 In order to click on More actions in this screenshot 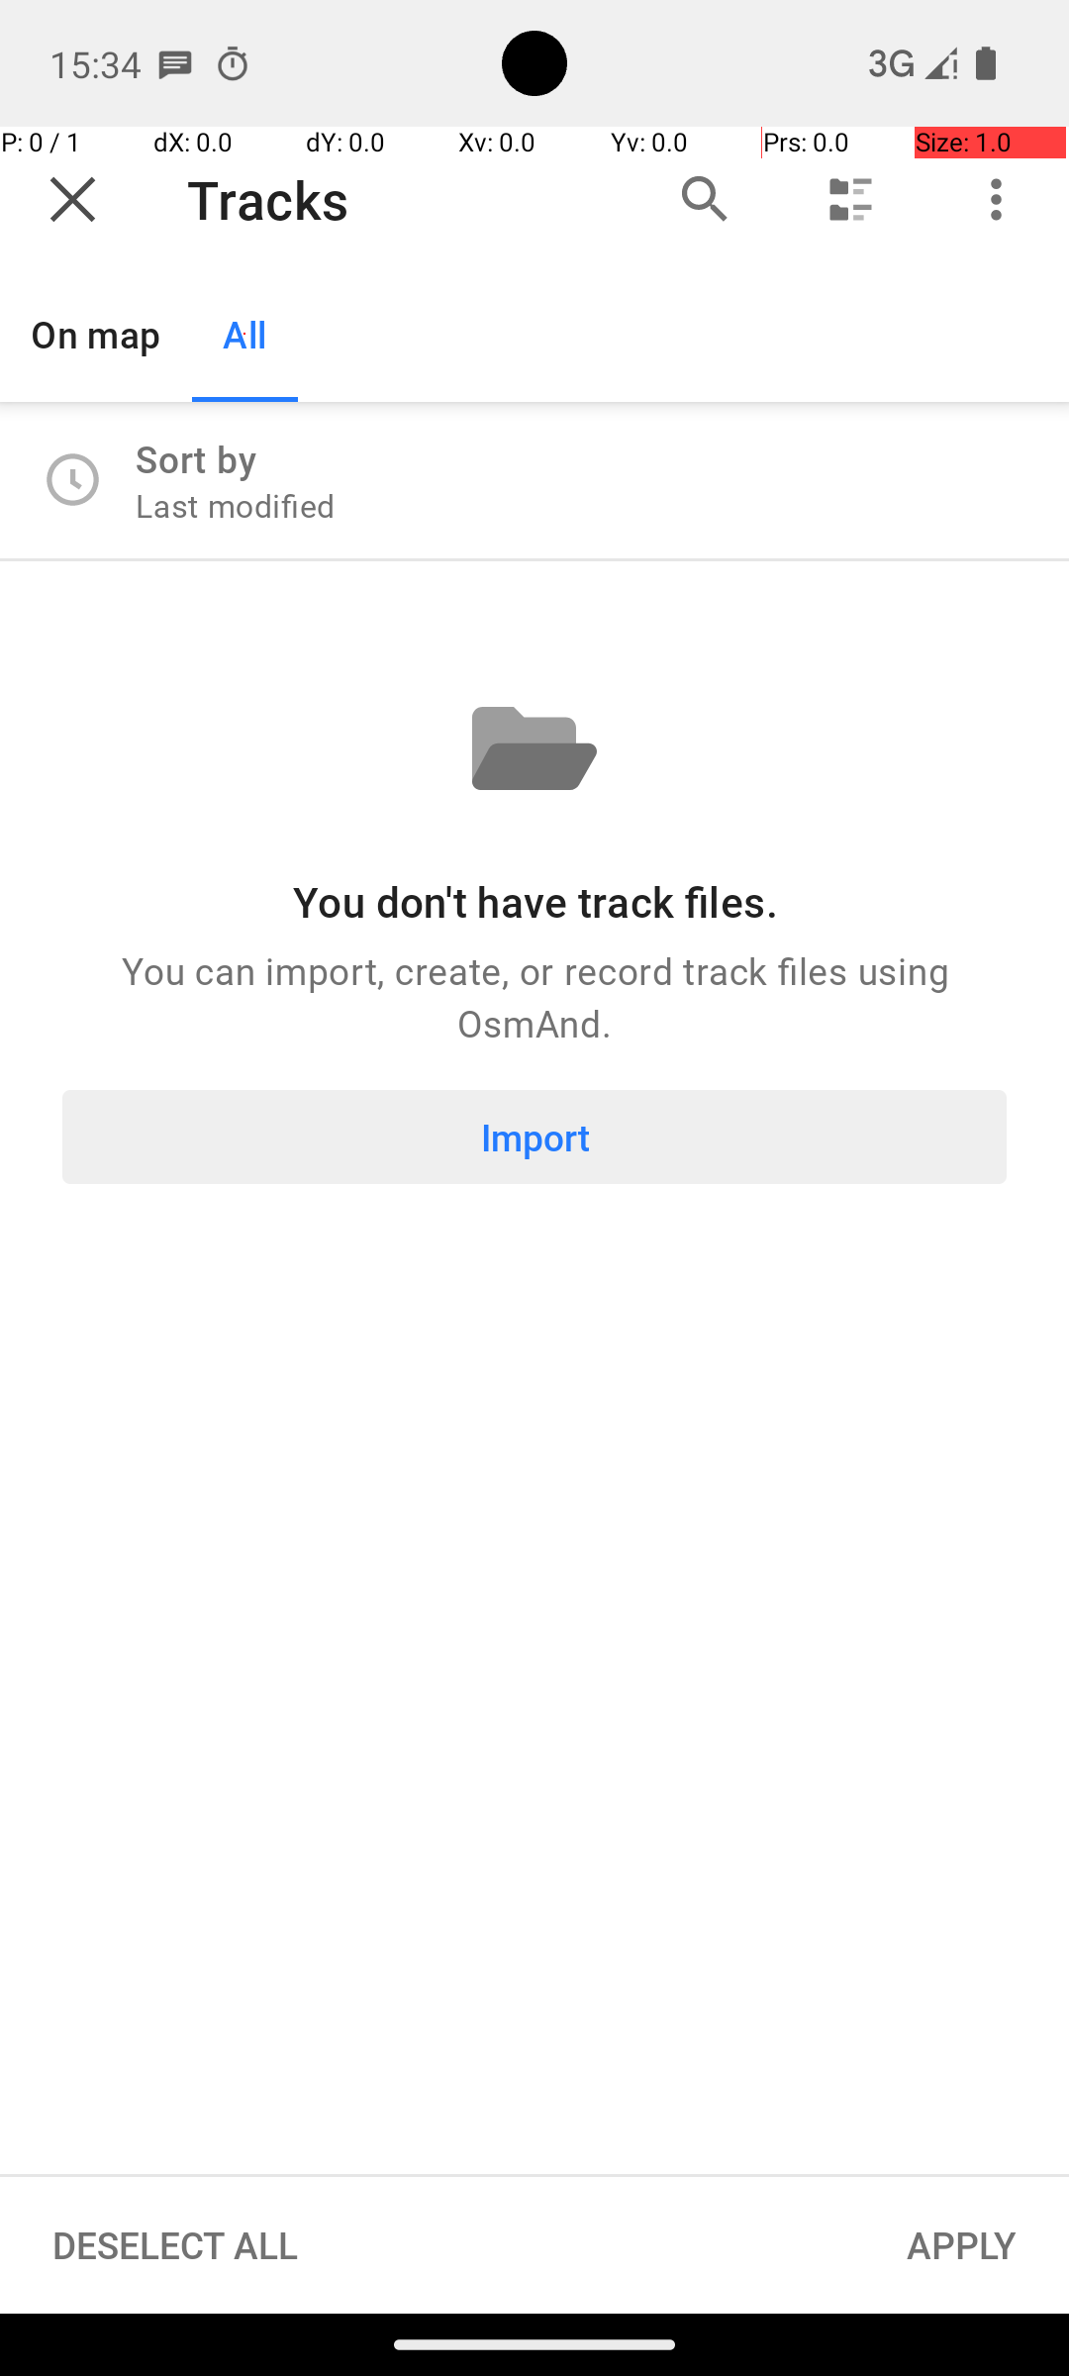, I will do `click(996, 200)`.